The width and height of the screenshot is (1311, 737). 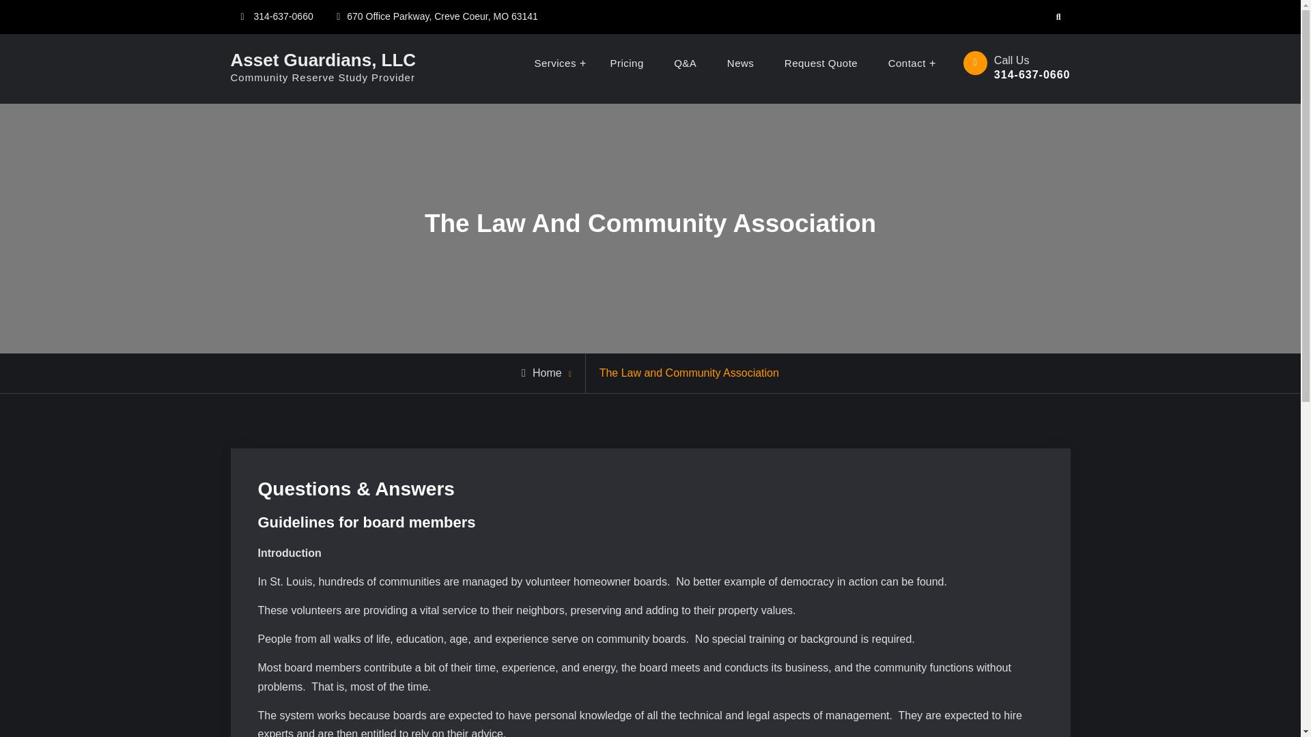 What do you see at coordinates (1058, 17) in the screenshot?
I see `Search` at bounding box center [1058, 17].